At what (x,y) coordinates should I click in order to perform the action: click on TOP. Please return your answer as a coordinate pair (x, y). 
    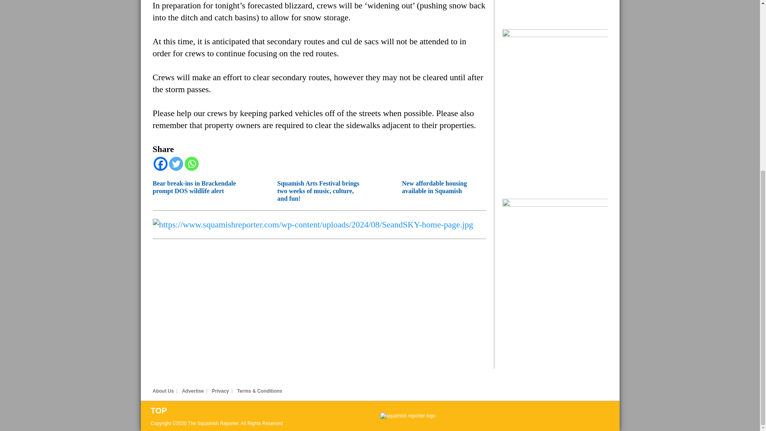
    Looking at the image, I should click on (265, 411).